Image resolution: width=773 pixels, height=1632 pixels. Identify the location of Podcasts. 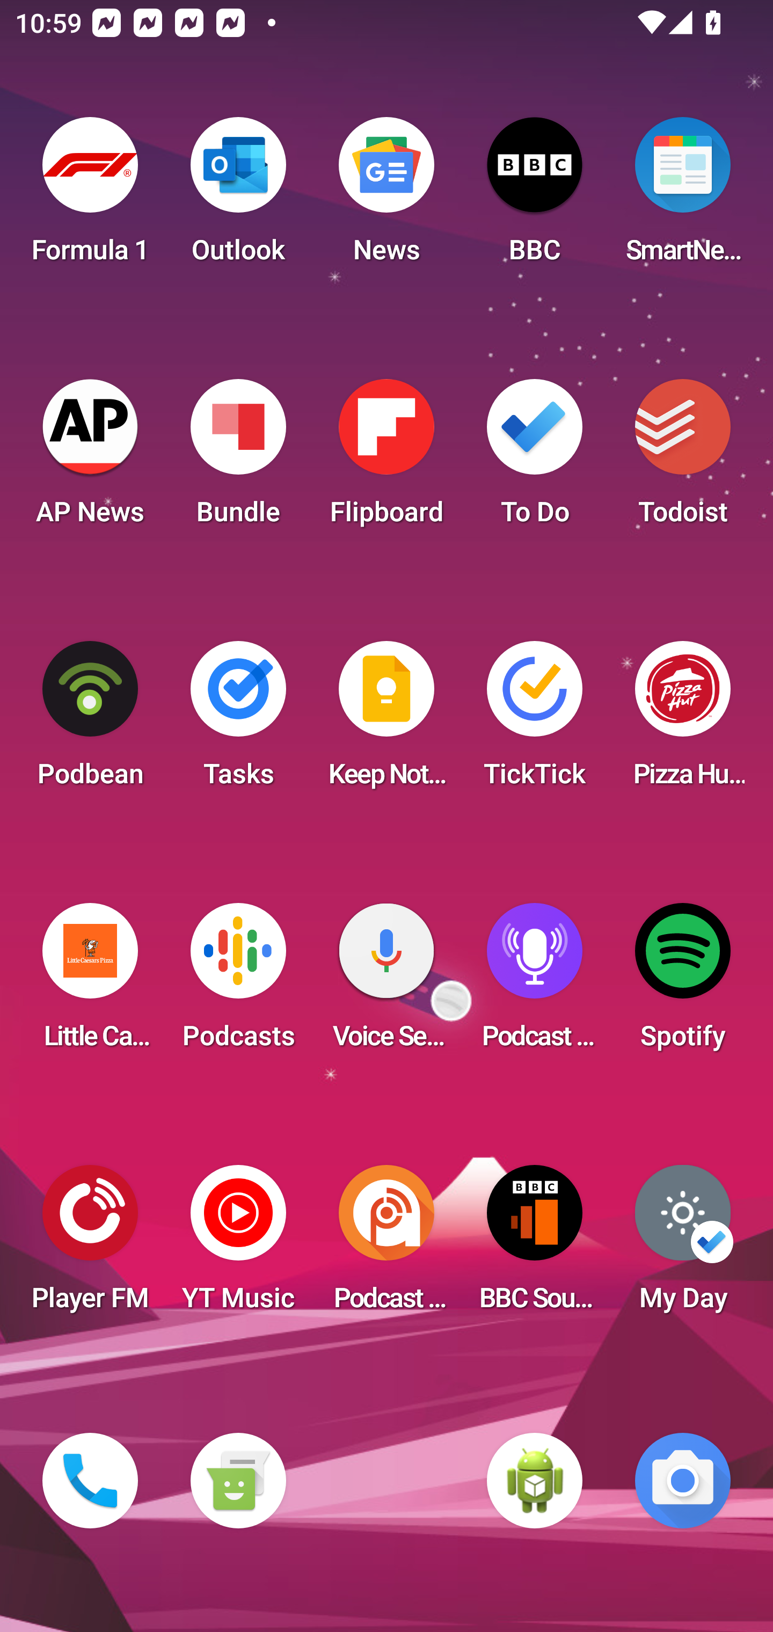
(238, 982).